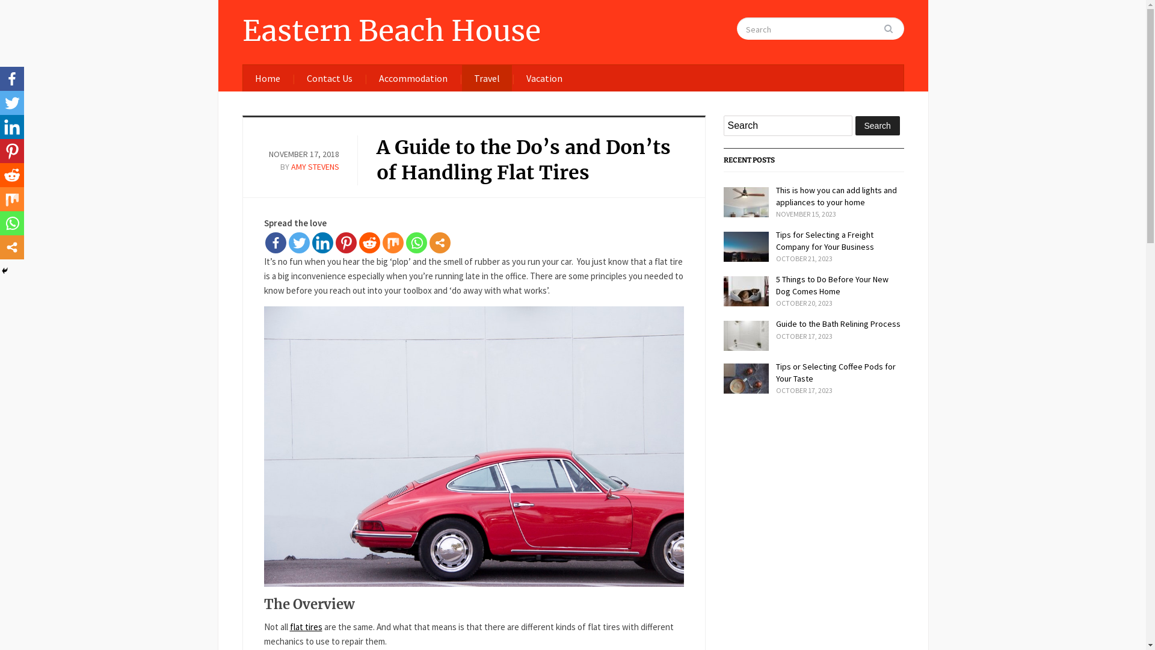  Describe the element at coordinates (12, 223) in the screenshot. I see `Whatsapp` at that location.